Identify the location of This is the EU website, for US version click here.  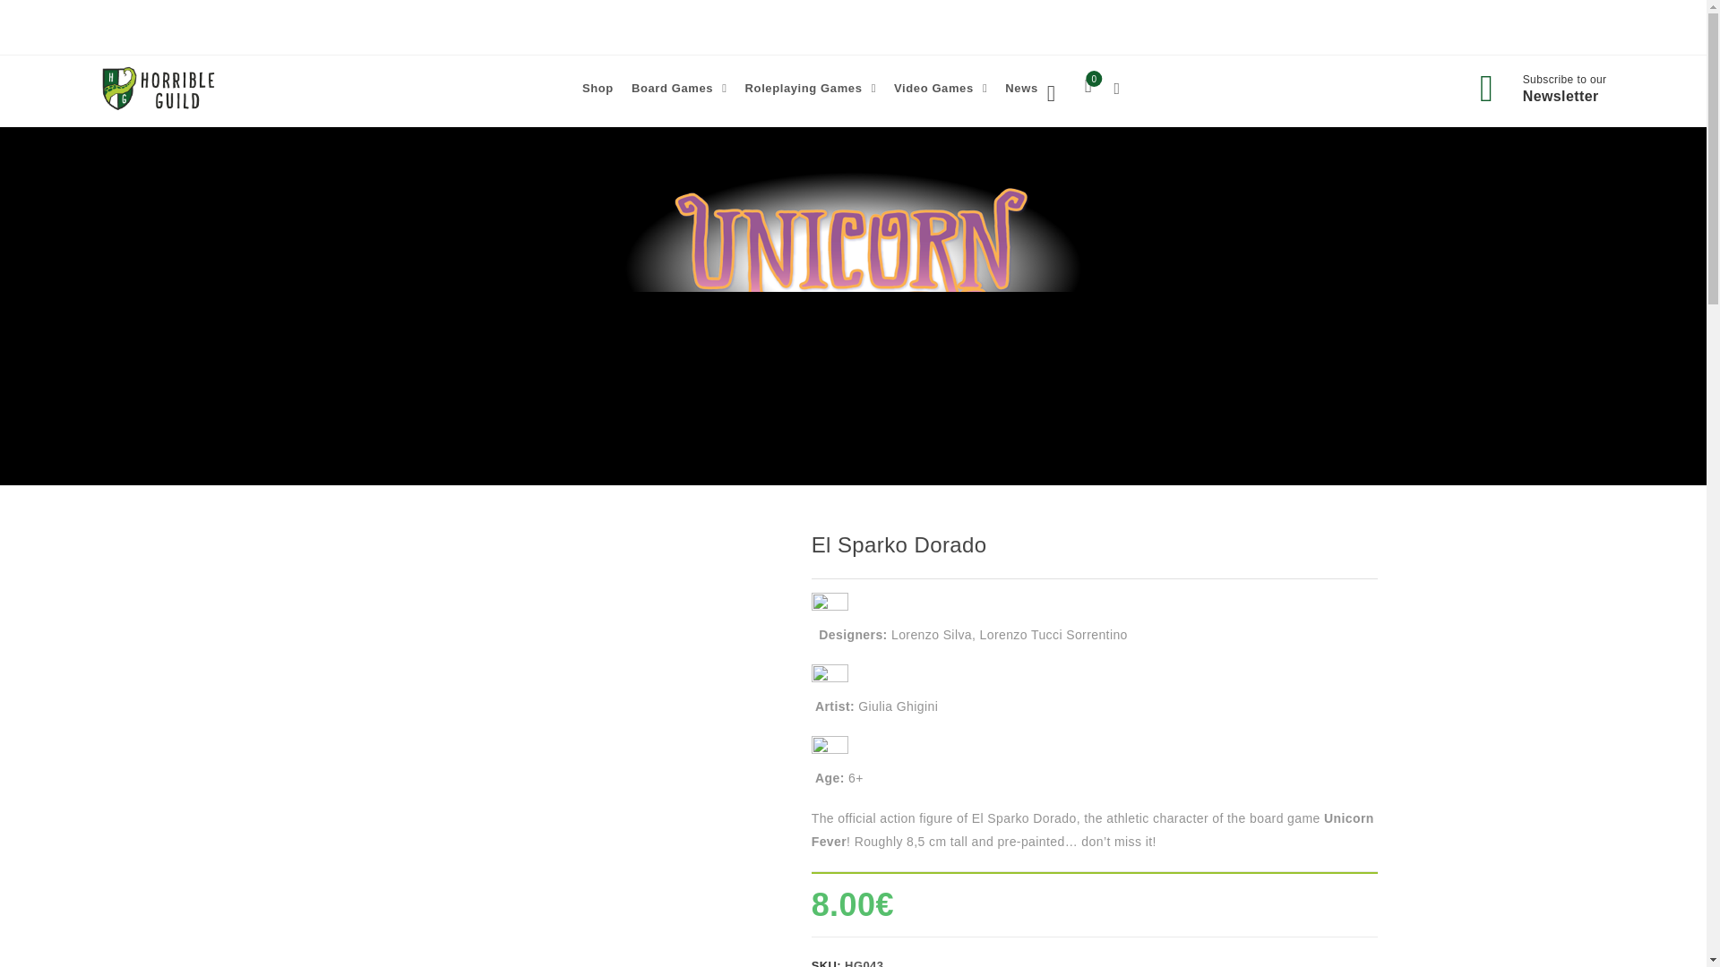
(481, 26).